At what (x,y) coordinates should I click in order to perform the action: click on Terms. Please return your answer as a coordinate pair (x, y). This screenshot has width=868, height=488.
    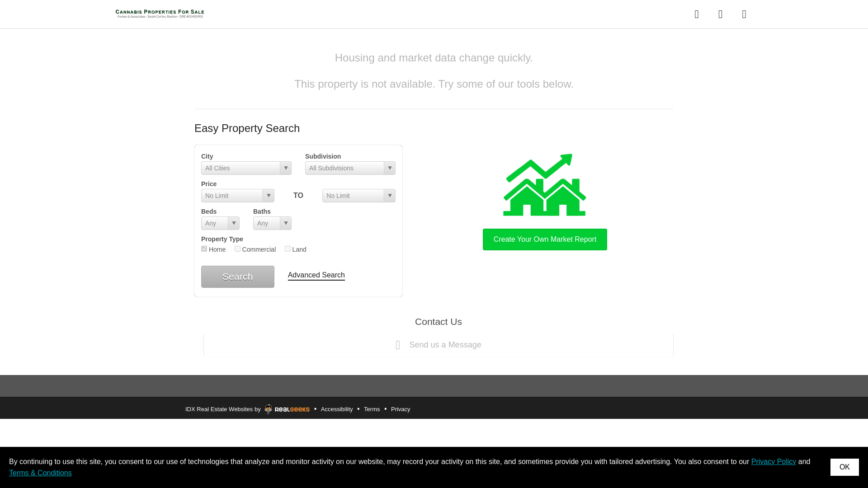
    Looking at the image, I should click on (372, 409).